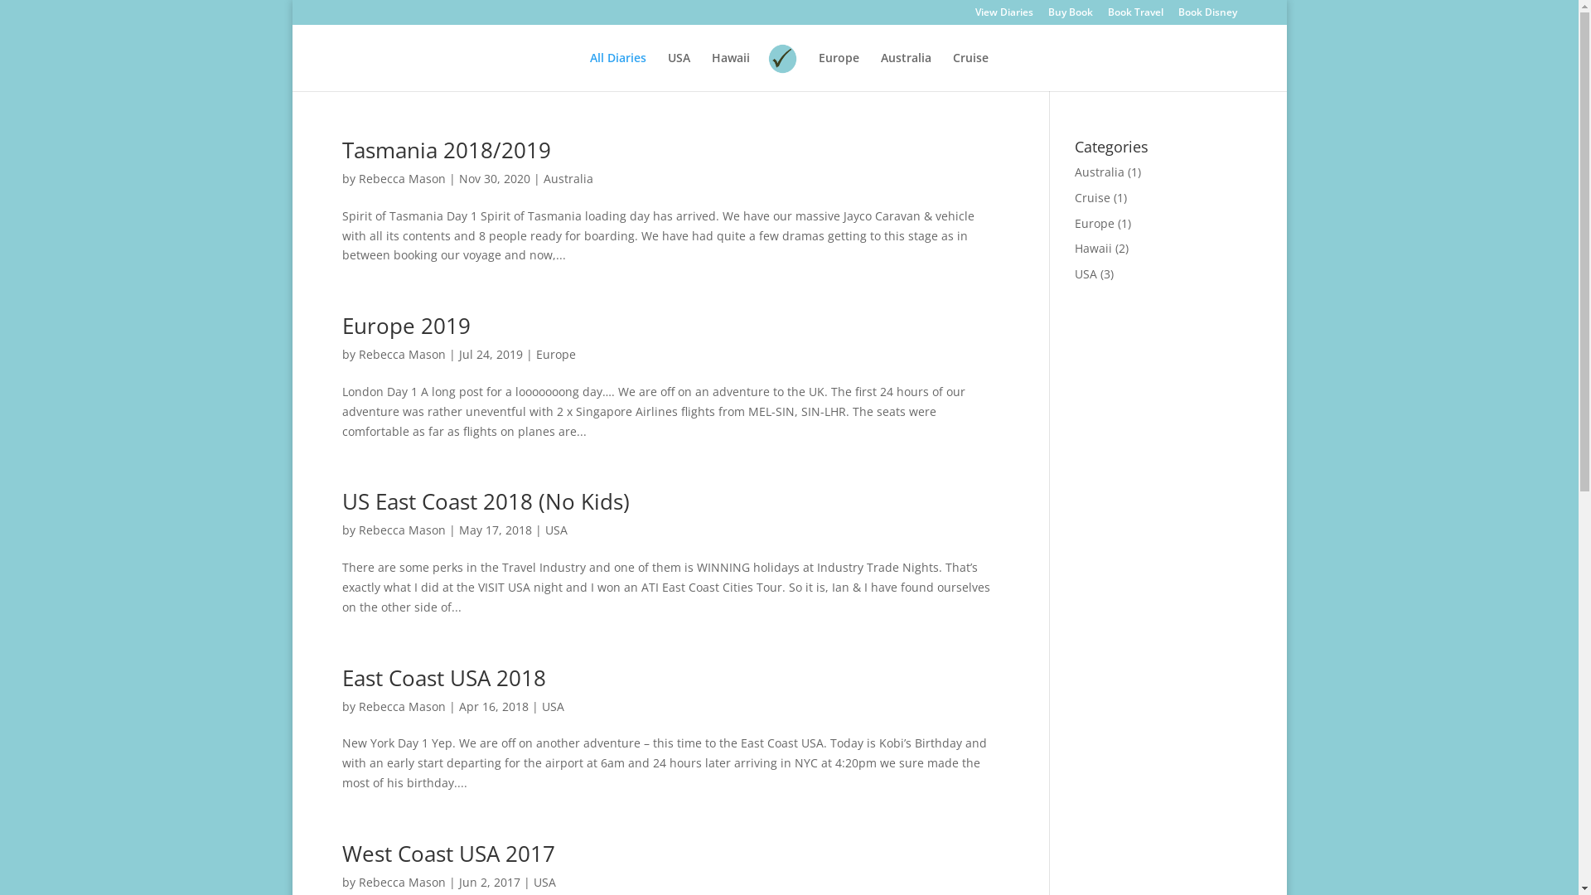 Image resolution: width=1591 pixels, height=895 pixels. Describe the element at coordinates (401, 882) in the screenshot. I see `Rebecca Mason` at that location.